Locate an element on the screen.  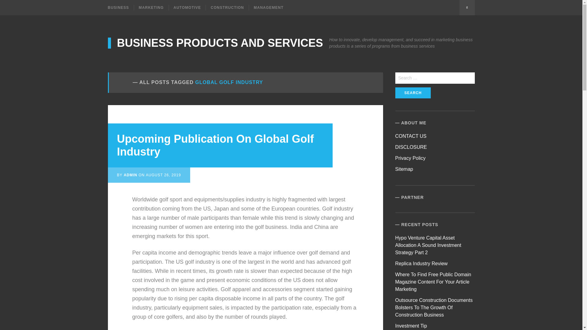
MARKETING is located at coordinates (151, 7).